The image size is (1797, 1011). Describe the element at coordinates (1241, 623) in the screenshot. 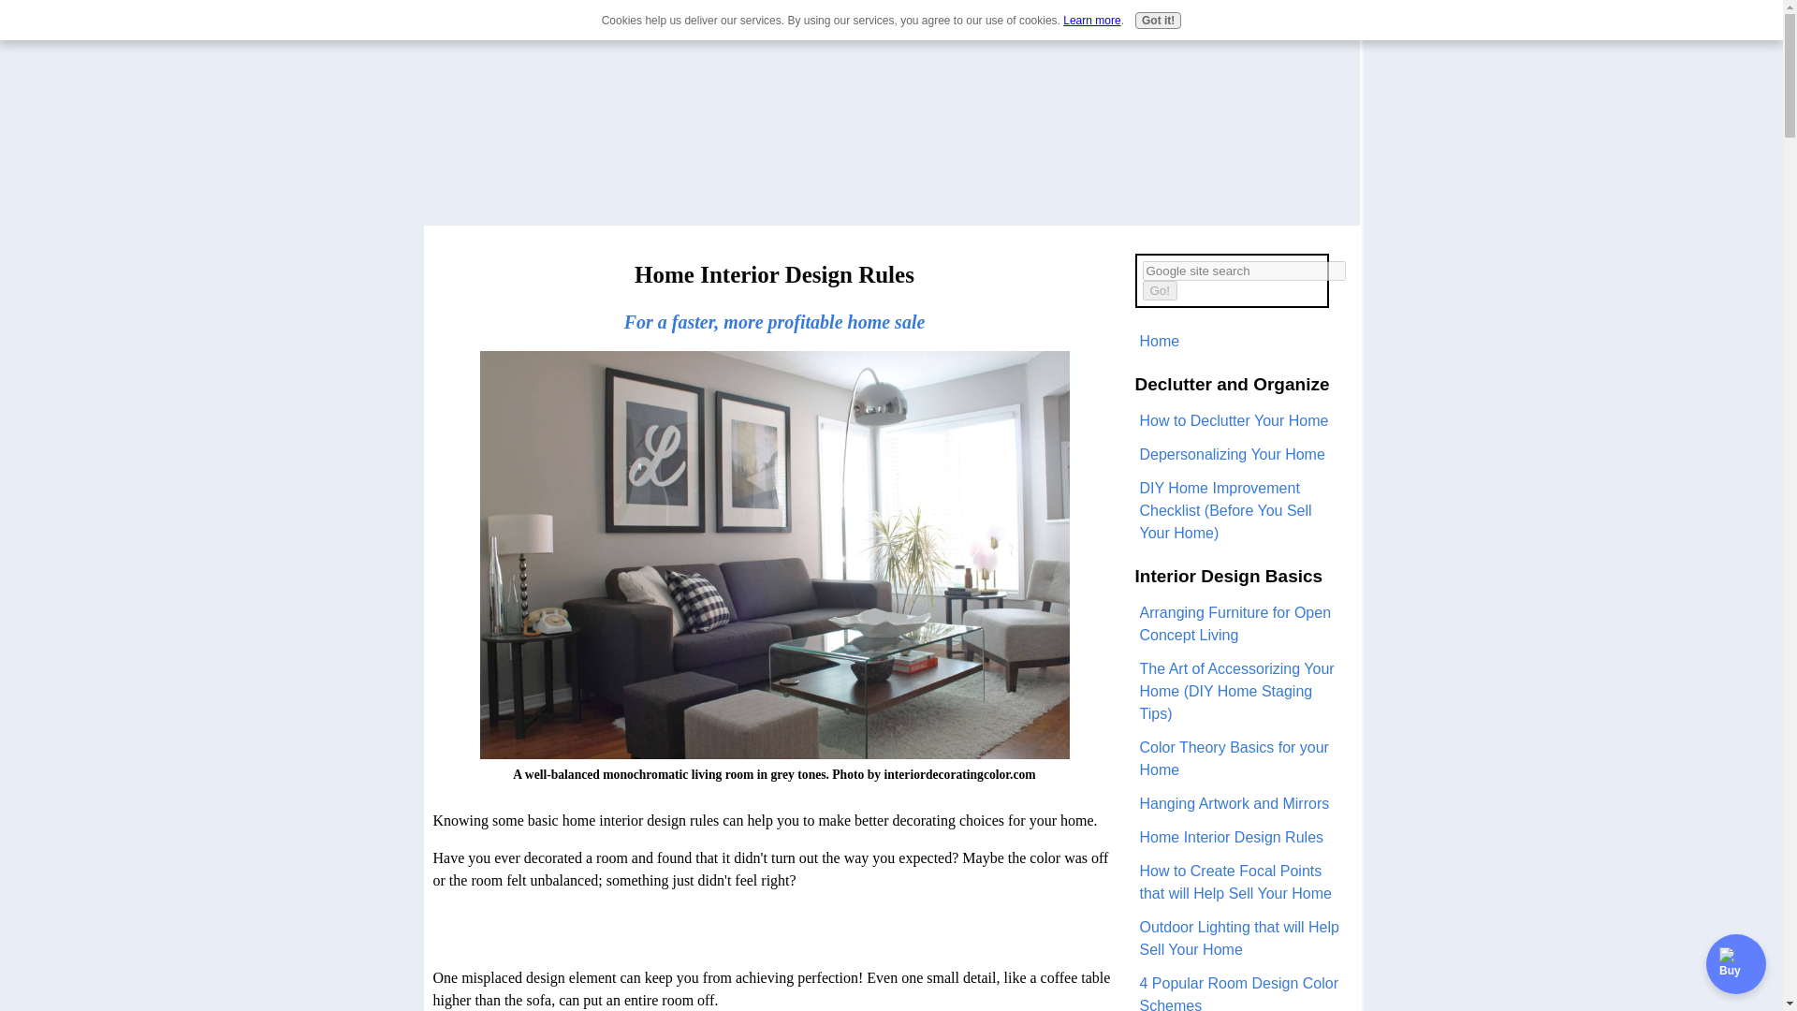

I see `Arranging Furniture for Open Concept Living` at that location.